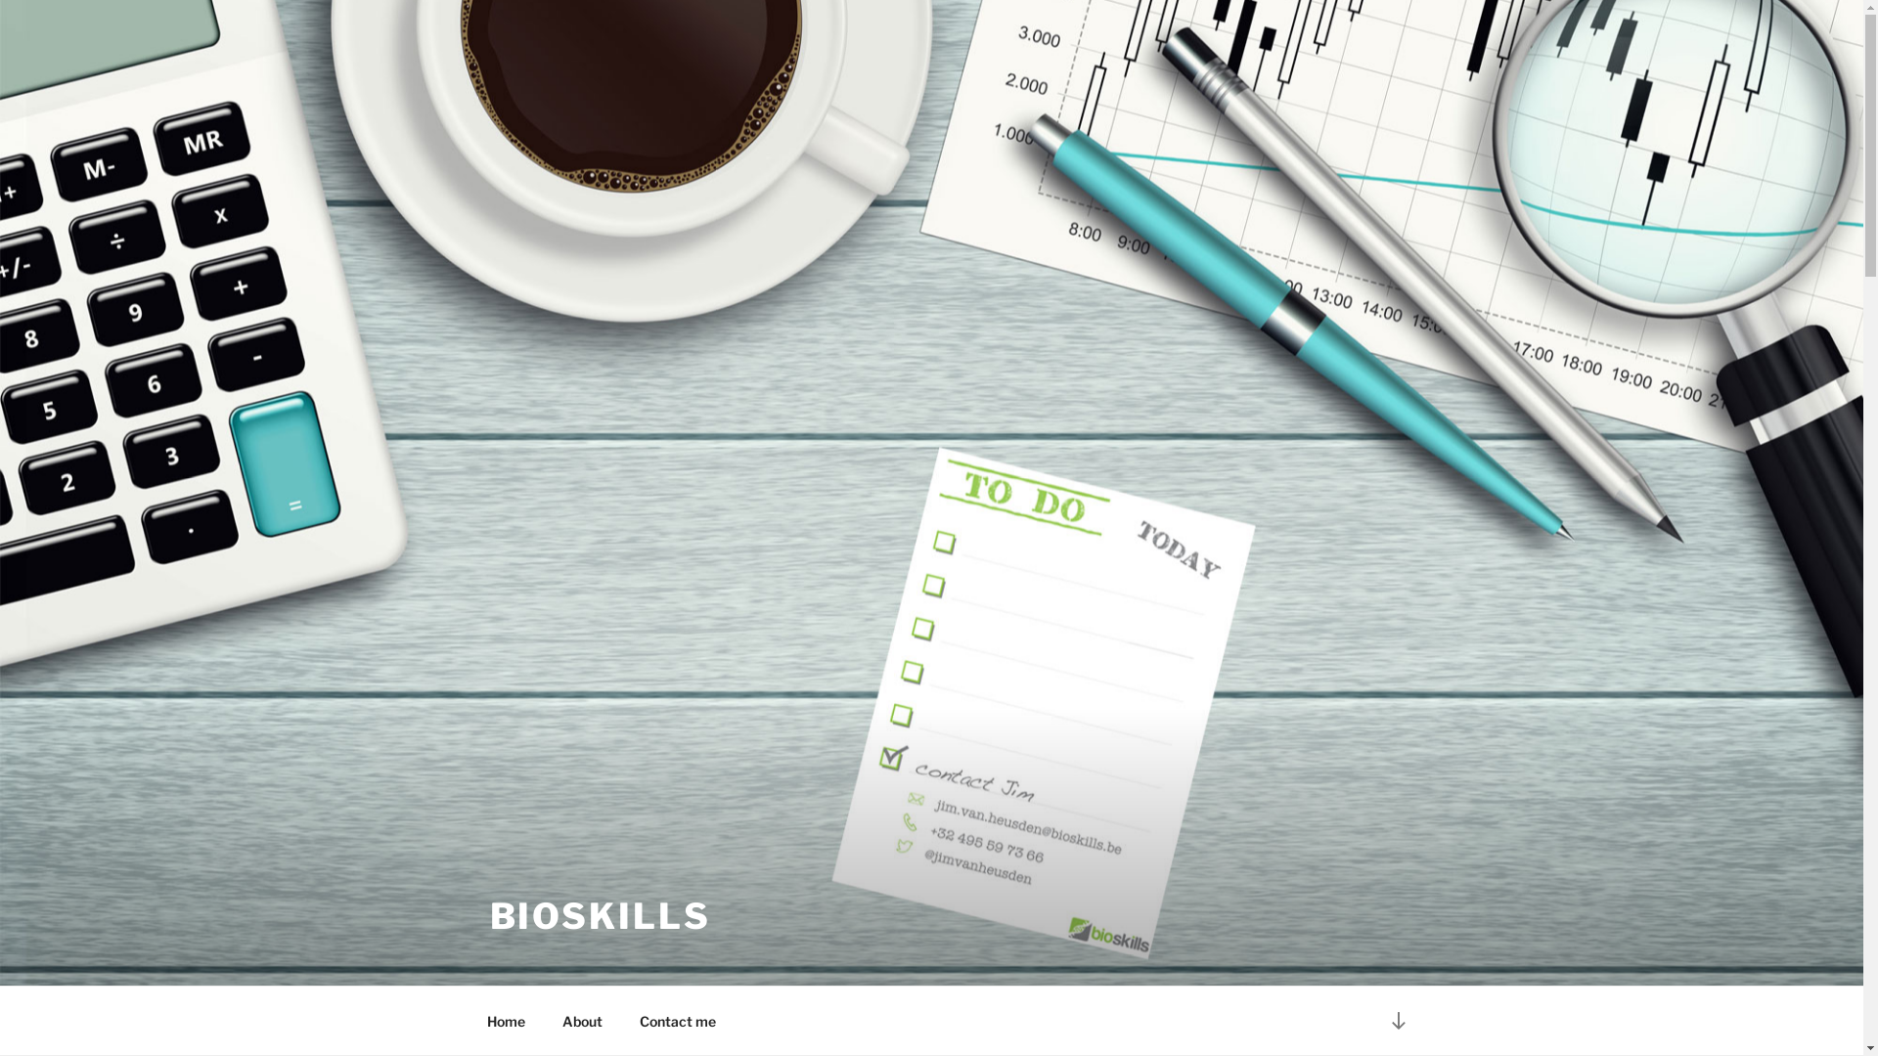 The height and width of the screenshot is (1056, 1878). What do you see at coordinates (0, 0) in the screenshot?
I see `Skip to content` at bounding box center [0, 0].